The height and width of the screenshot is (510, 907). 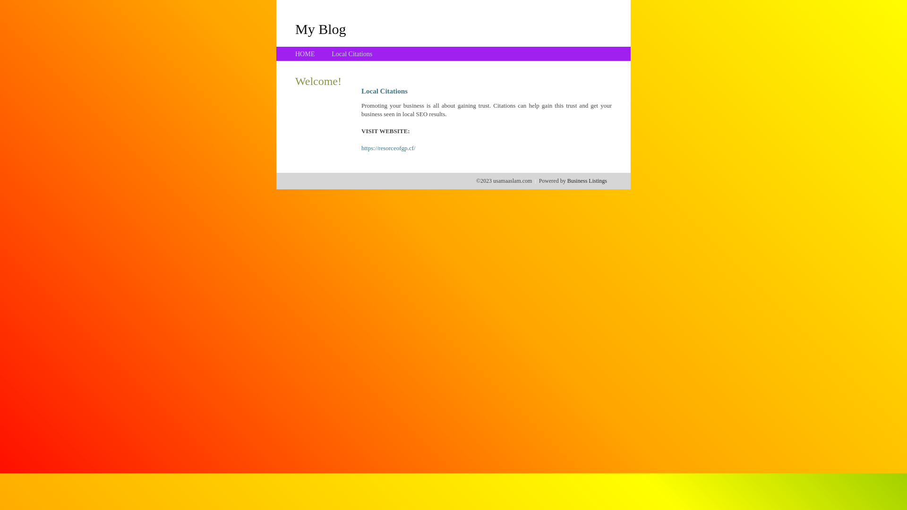 I want to click on My Blog, so click(x=321, y=29).